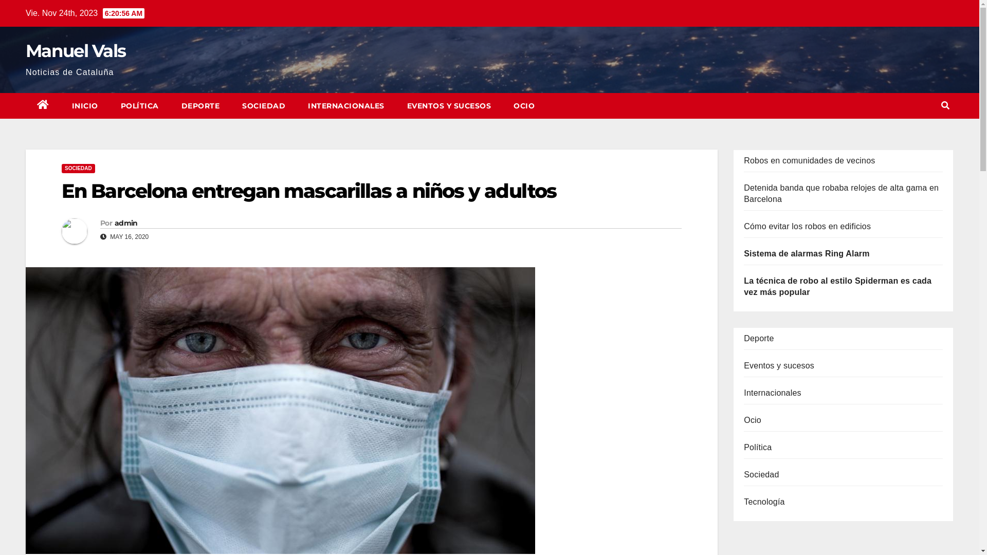 Image resolution: width=987 pixels, height=555 pixels. What do you see at coordinates (524, 106) in the screenshot?
I see `OCIO` at bounding box center [524, 106].